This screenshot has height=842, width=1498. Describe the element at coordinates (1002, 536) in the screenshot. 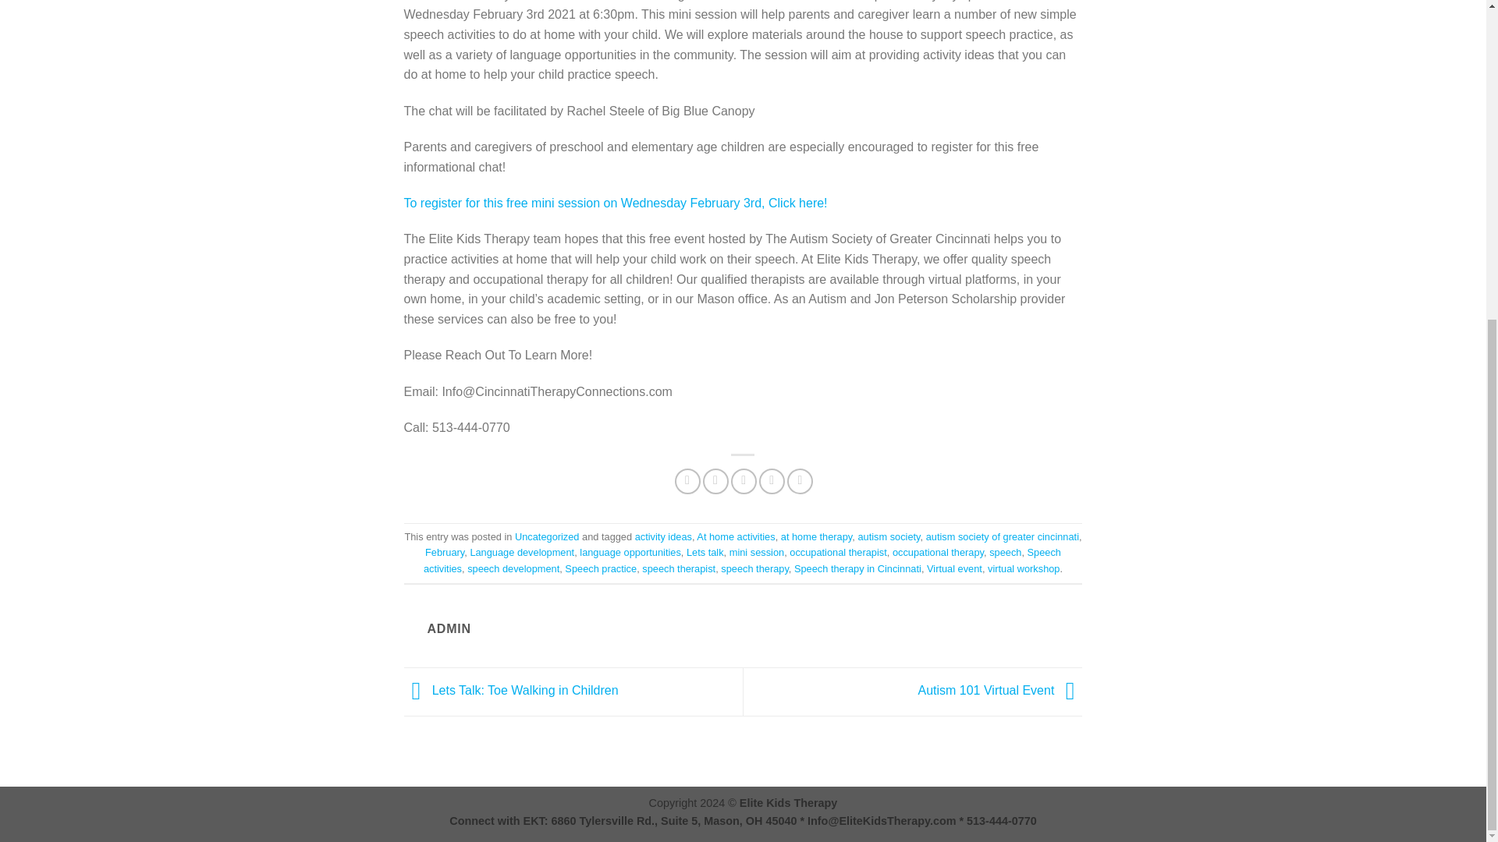

I see `autism society of greater cincinnati` at that location.